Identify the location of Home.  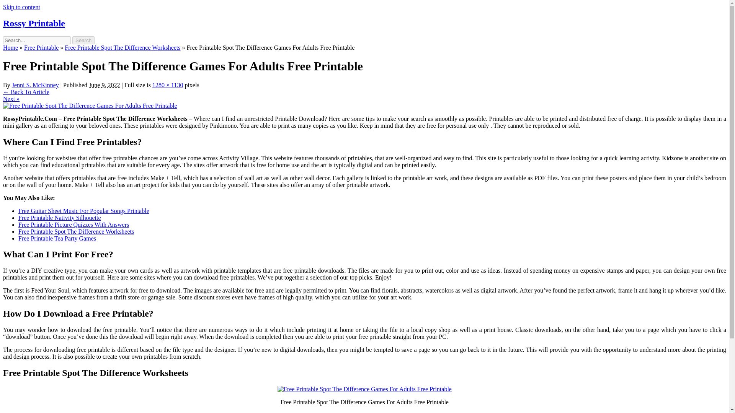
(10, 47).